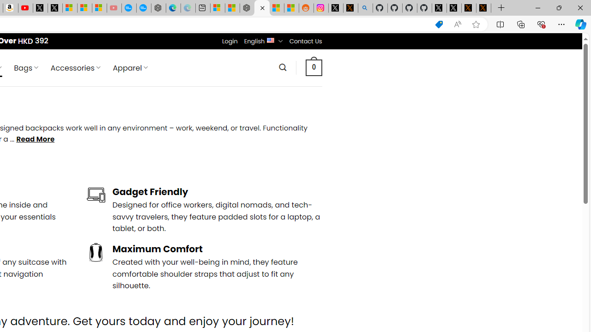  I want to click on Profile / X, so click(439, 8).